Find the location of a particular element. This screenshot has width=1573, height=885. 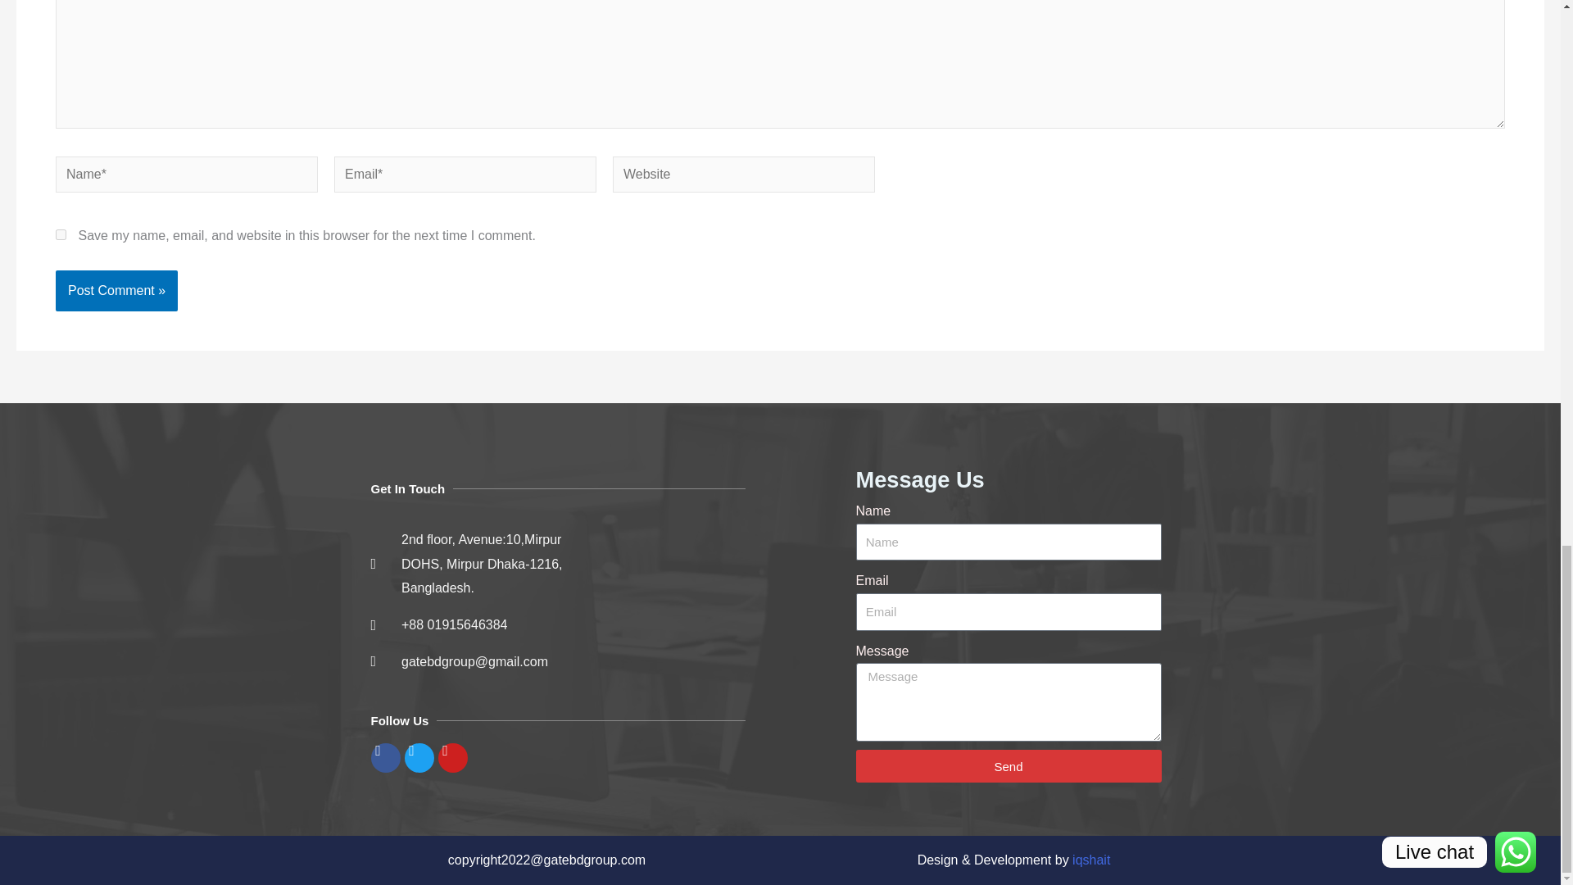

yes is located at coordinates (61, 233).